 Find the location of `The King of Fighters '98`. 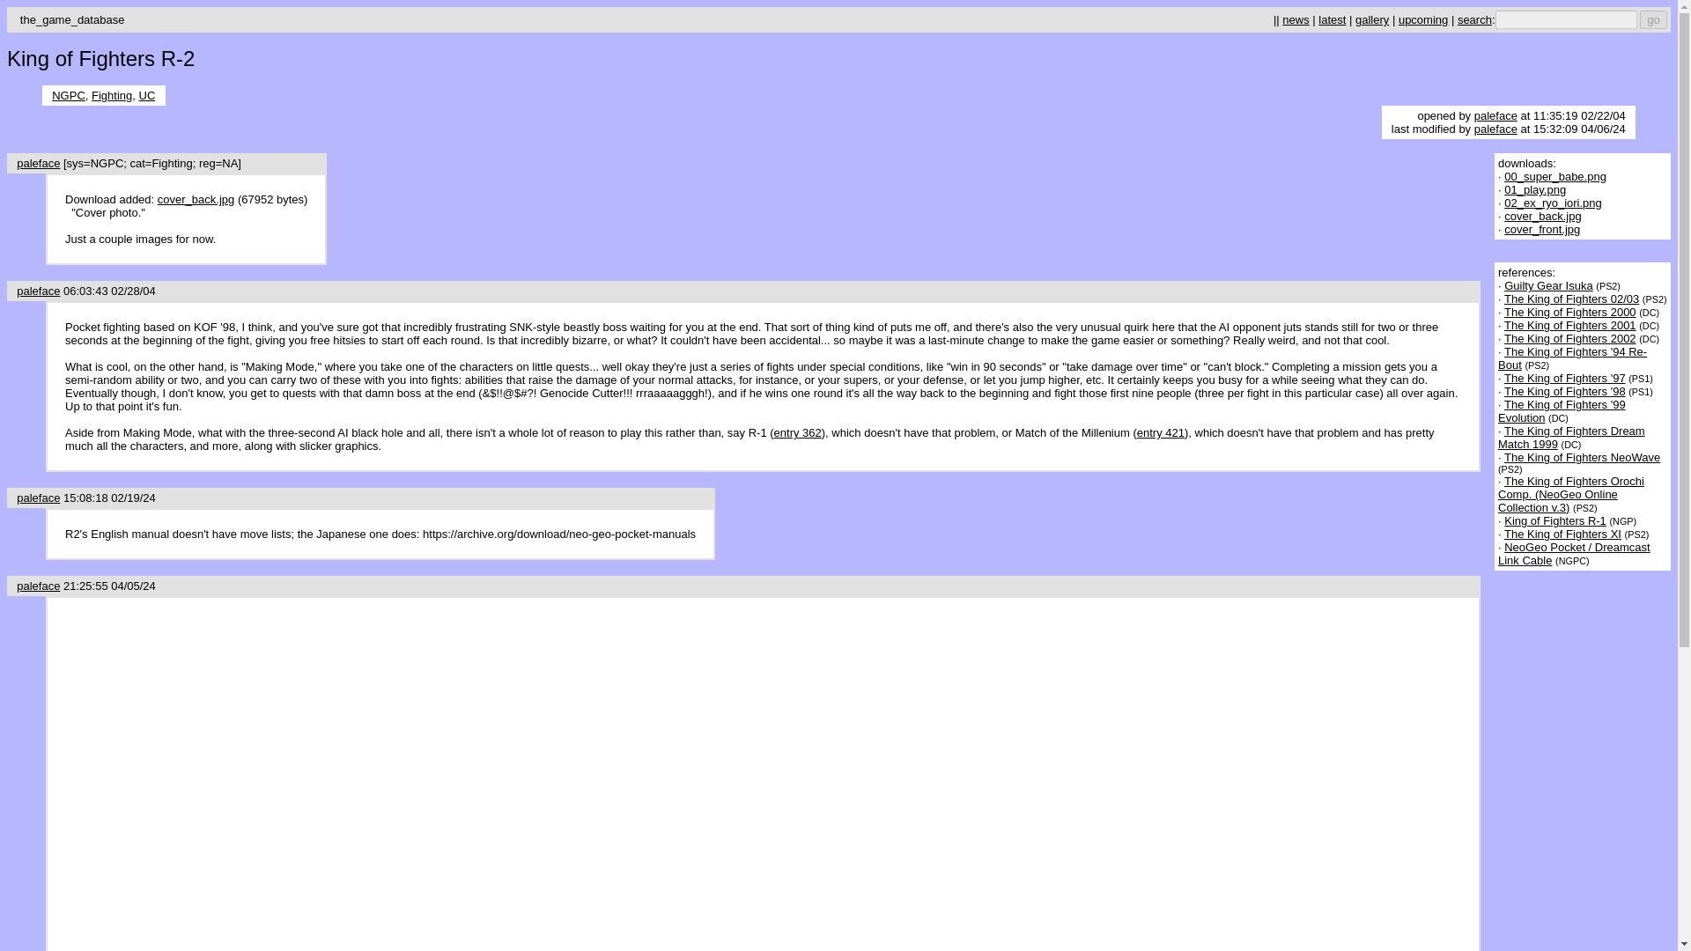

The King of Fighters '98 is located at coordinates (1564, 391).